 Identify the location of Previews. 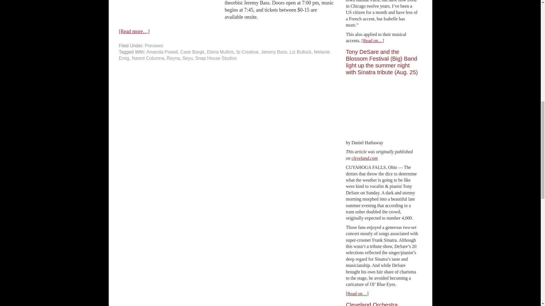
(154, 46).